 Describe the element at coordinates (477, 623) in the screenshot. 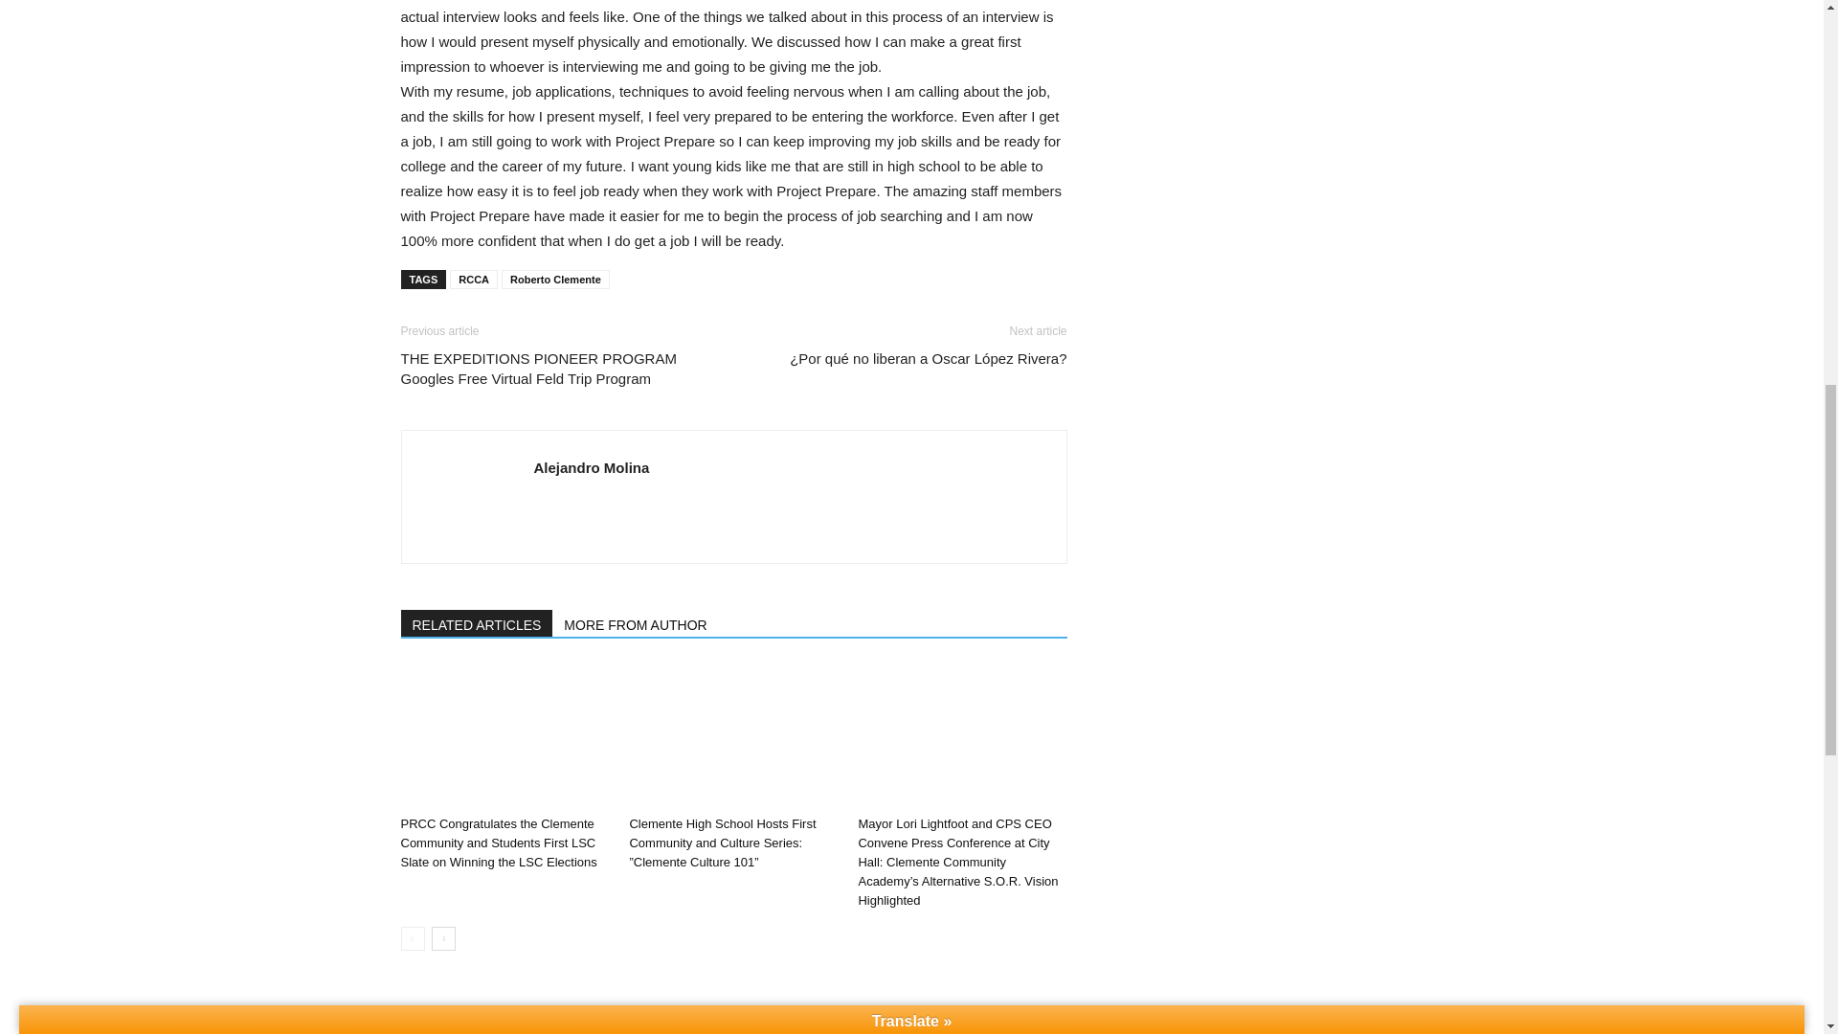

I see `RELATED ARTICLES` at that location.